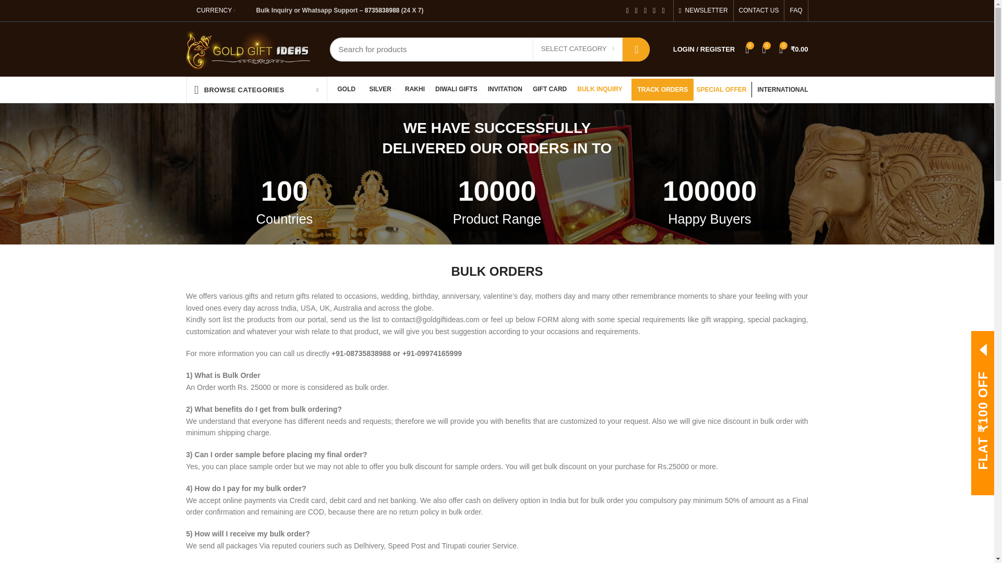 The width and height of the screenshot is (1002, 563). Describe the element at coordinates (703, 10) in the screenshot. I see `NEWSLETTER` at that location.